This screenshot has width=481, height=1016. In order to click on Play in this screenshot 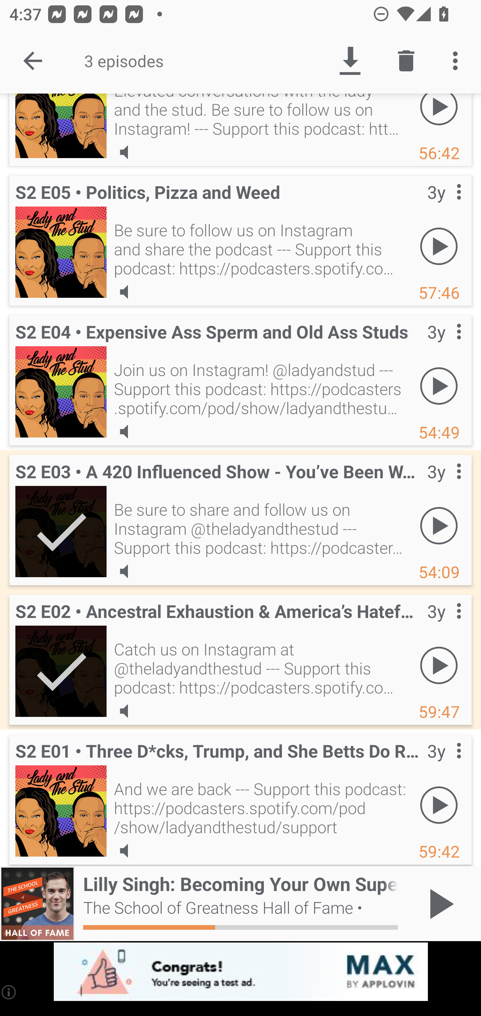, I will do `click(439, 386)`.